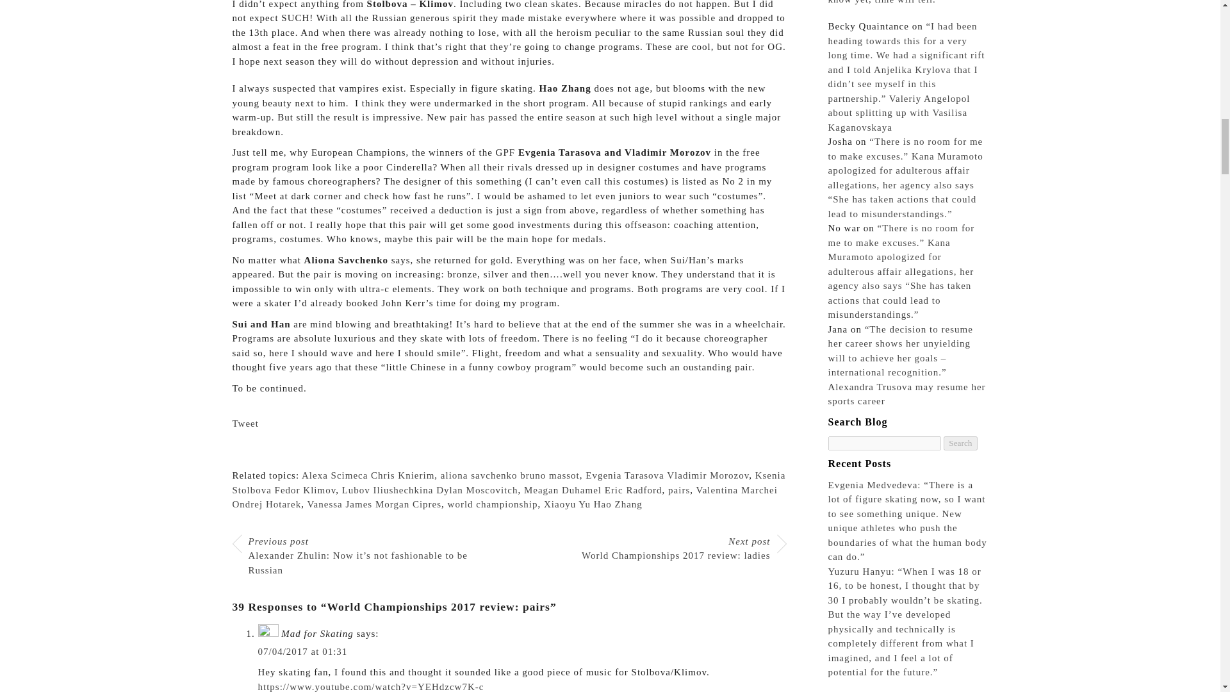  Describe the element at coordinates (509, 483) in the screenshot. I see `Ksenia Stolbova Fedor Klimov` at that location.